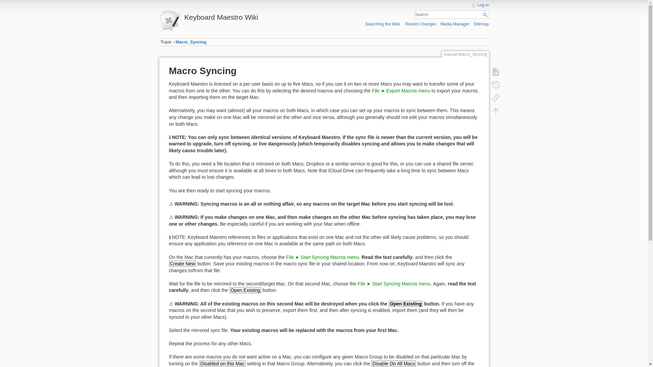  What do you see at coordinates (480, 5) in the screenshot?
I see `Log In` at bounding box center [480, 5].